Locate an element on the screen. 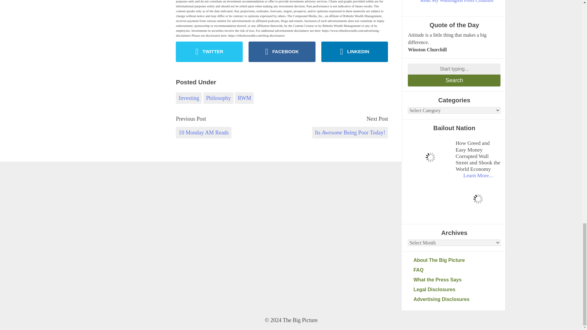 This screenshot has width=587, height=330. FAQ is located at coordinates (457, 270).